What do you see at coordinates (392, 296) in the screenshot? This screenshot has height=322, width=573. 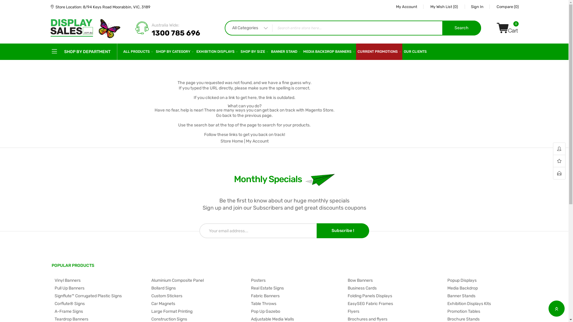 I see `Folding Panels Displays` at bounding box center [392, 296].